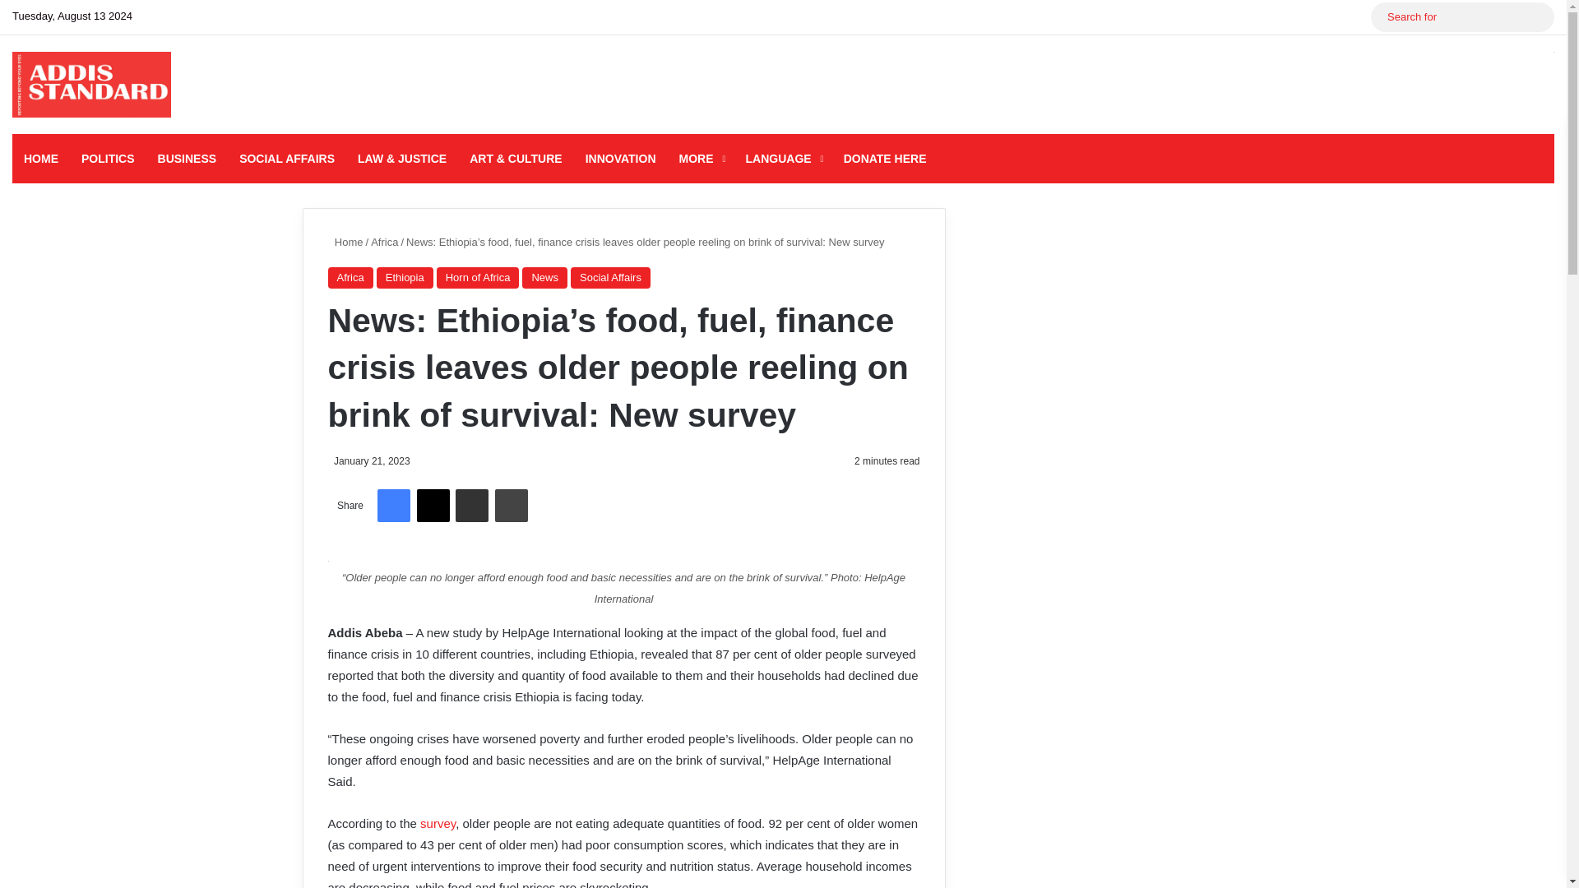 This screenshot has height=888, width=1579. What do you see at coordinates (512, 506) in the screenshot?
I see `Print` at bounding box center [512, 506].